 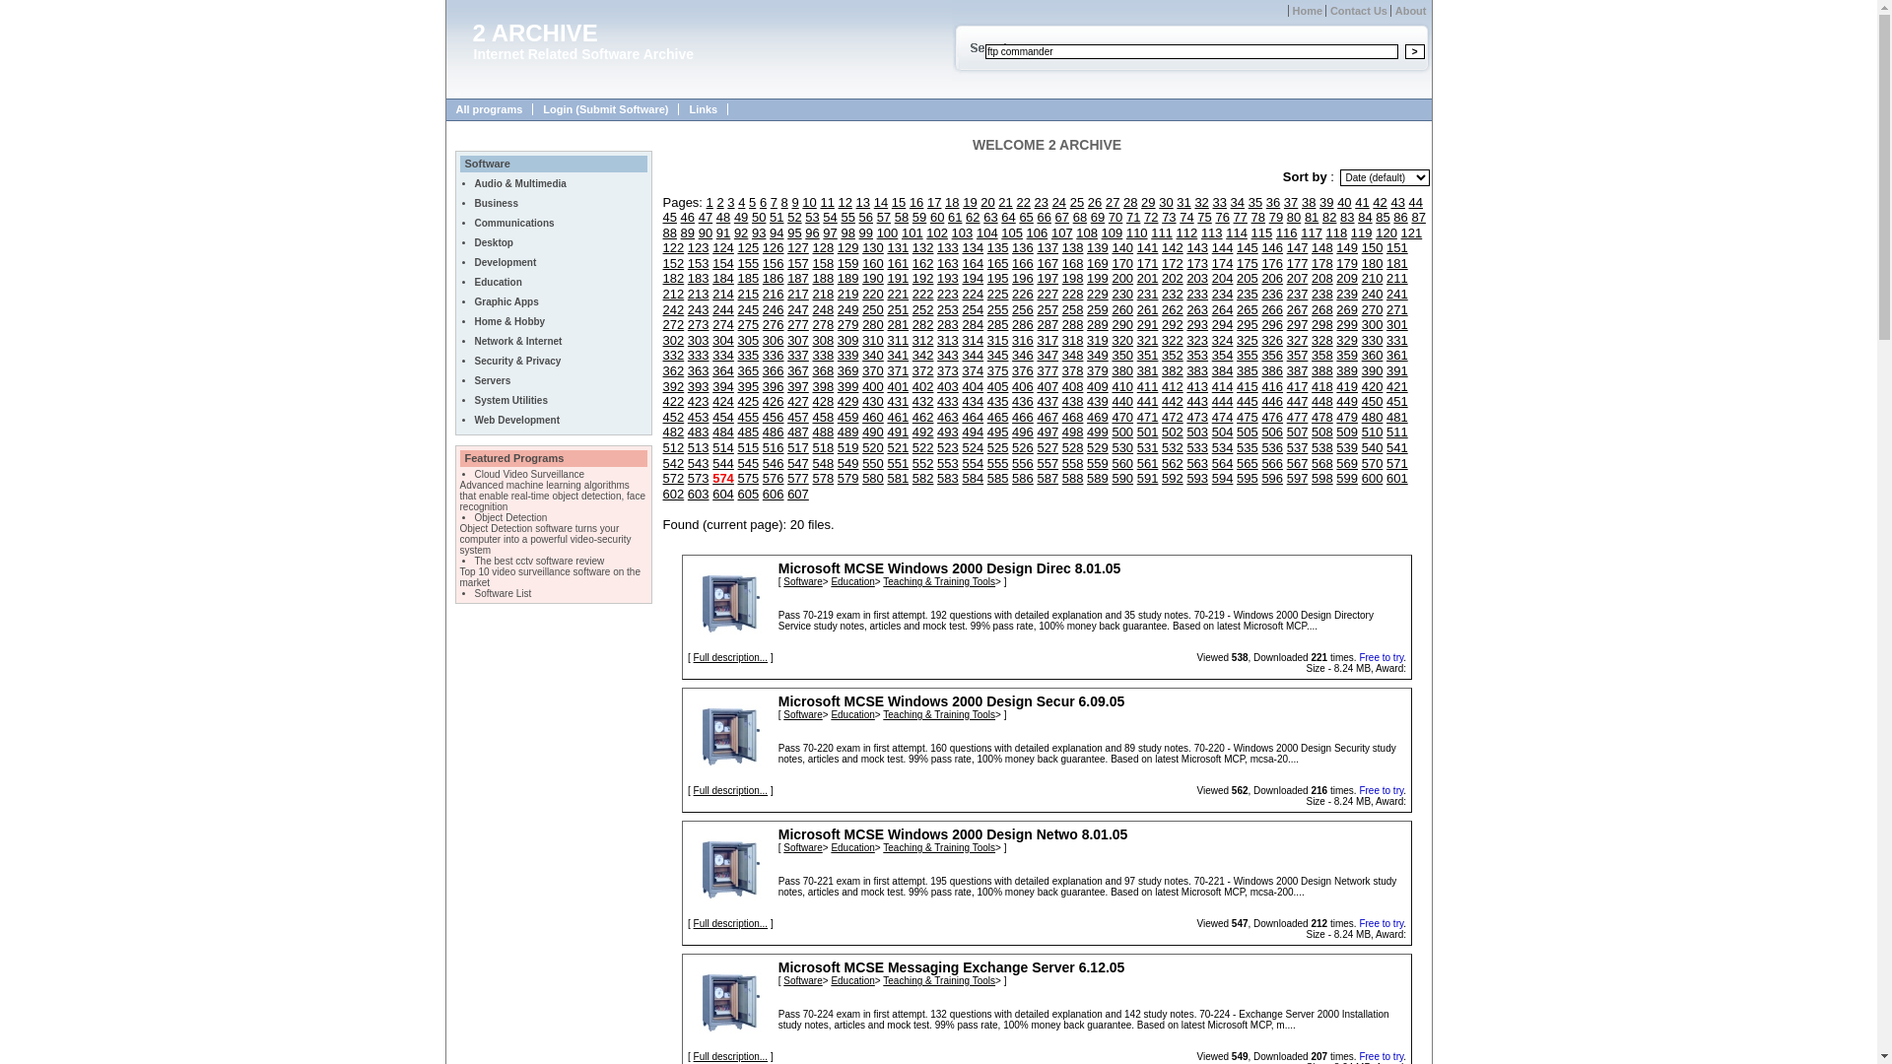 I want to click on 168, so click(x=1073, y=264).